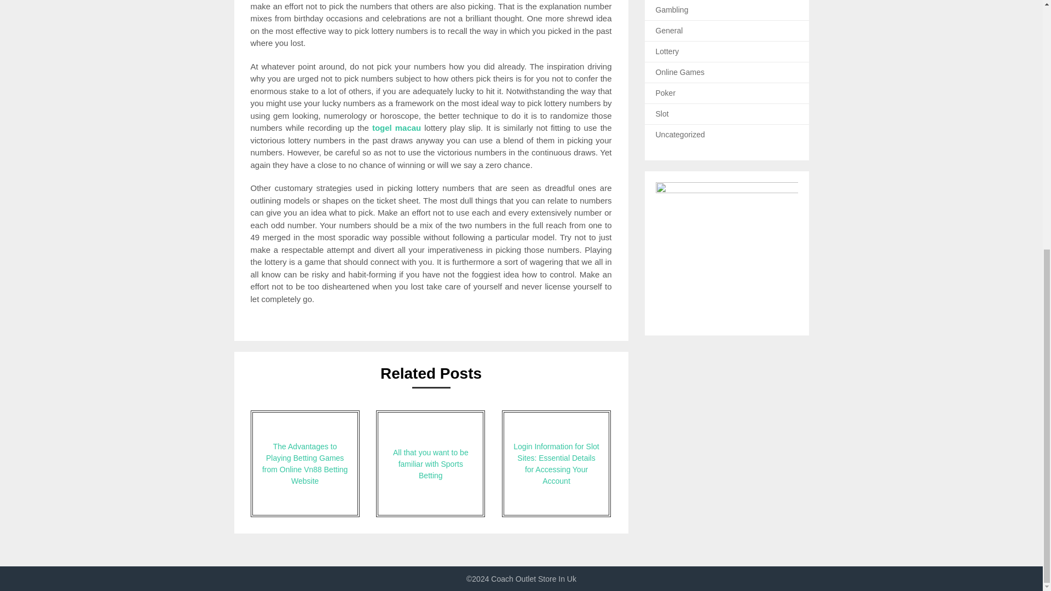 The width and height of the screenshot is (1051, 591). Describe the element at coordinates (667, 51) in the screenshot. I see `Lottery` at that location.